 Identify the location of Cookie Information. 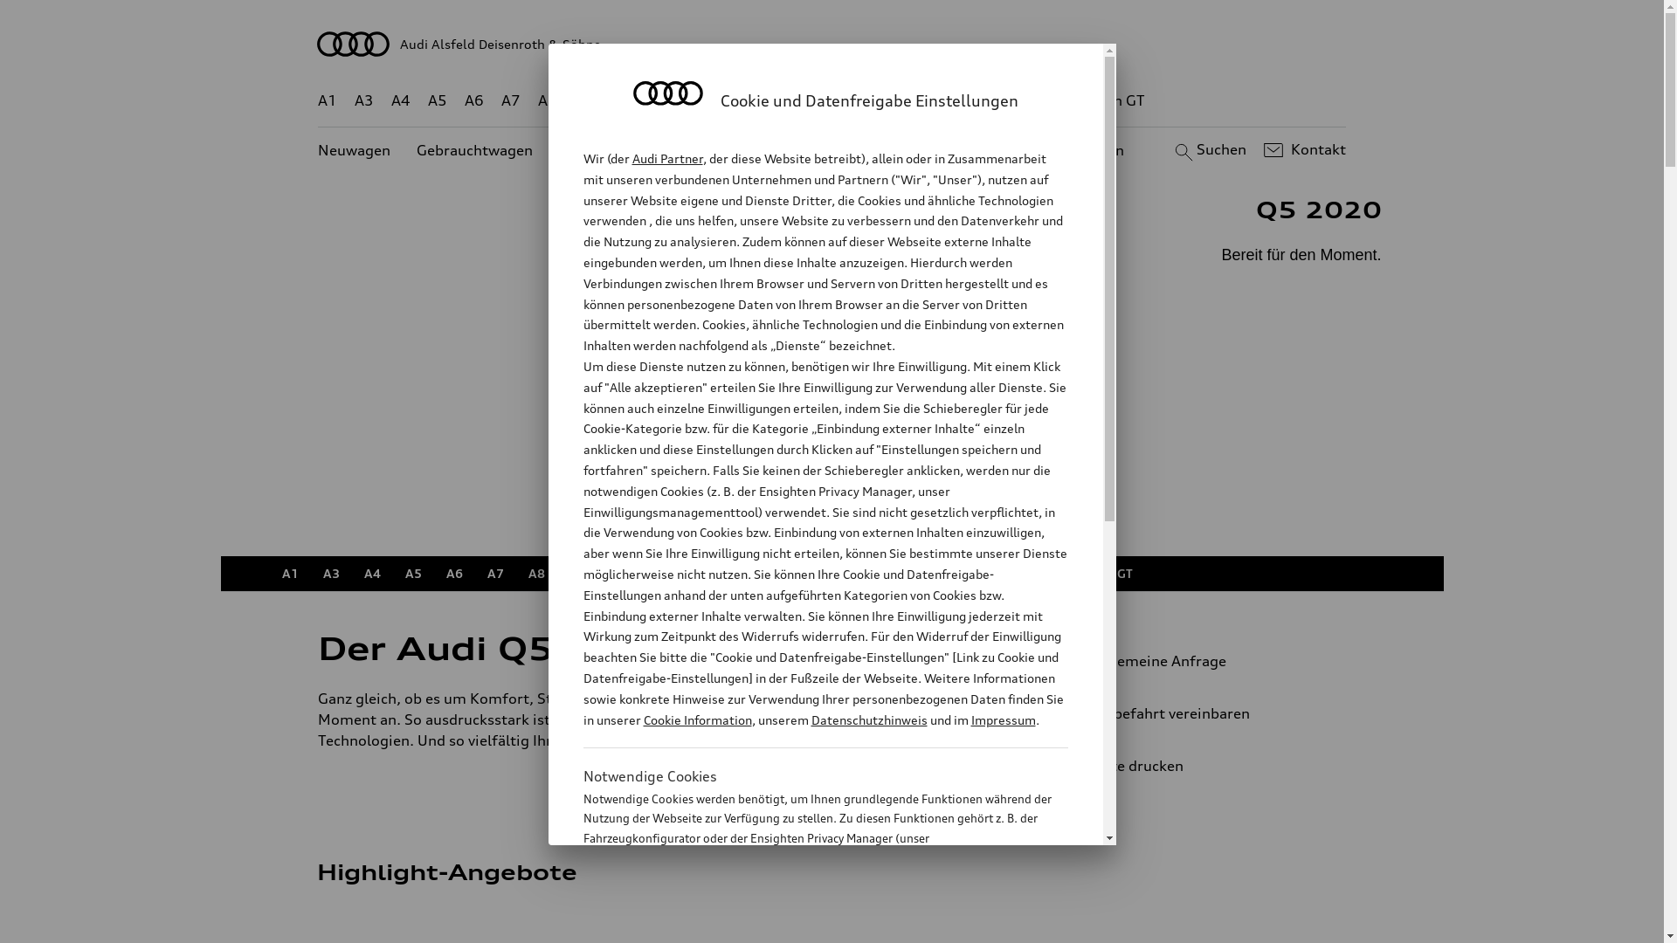
(807, 925).